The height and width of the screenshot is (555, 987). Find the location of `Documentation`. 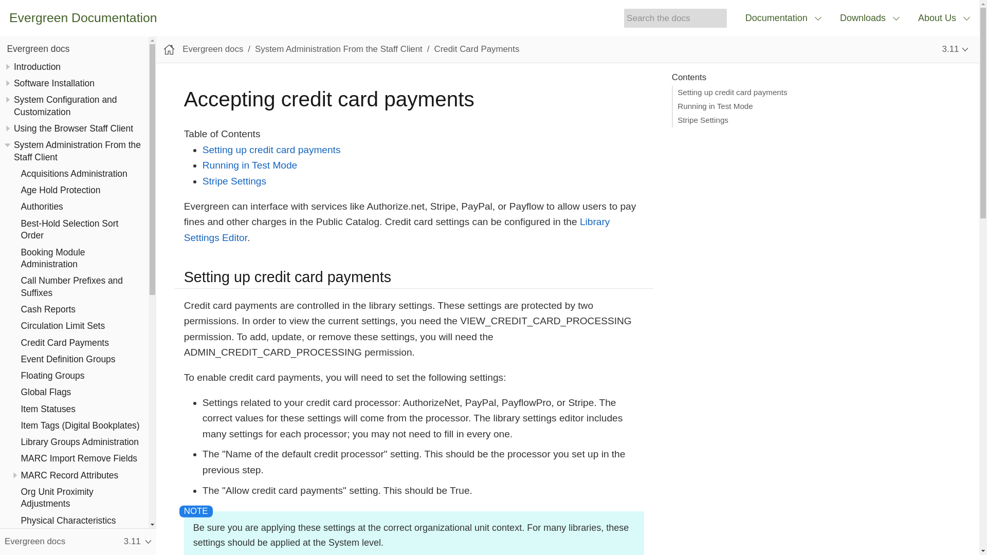

Documentation is located at coordinates (783, 18).